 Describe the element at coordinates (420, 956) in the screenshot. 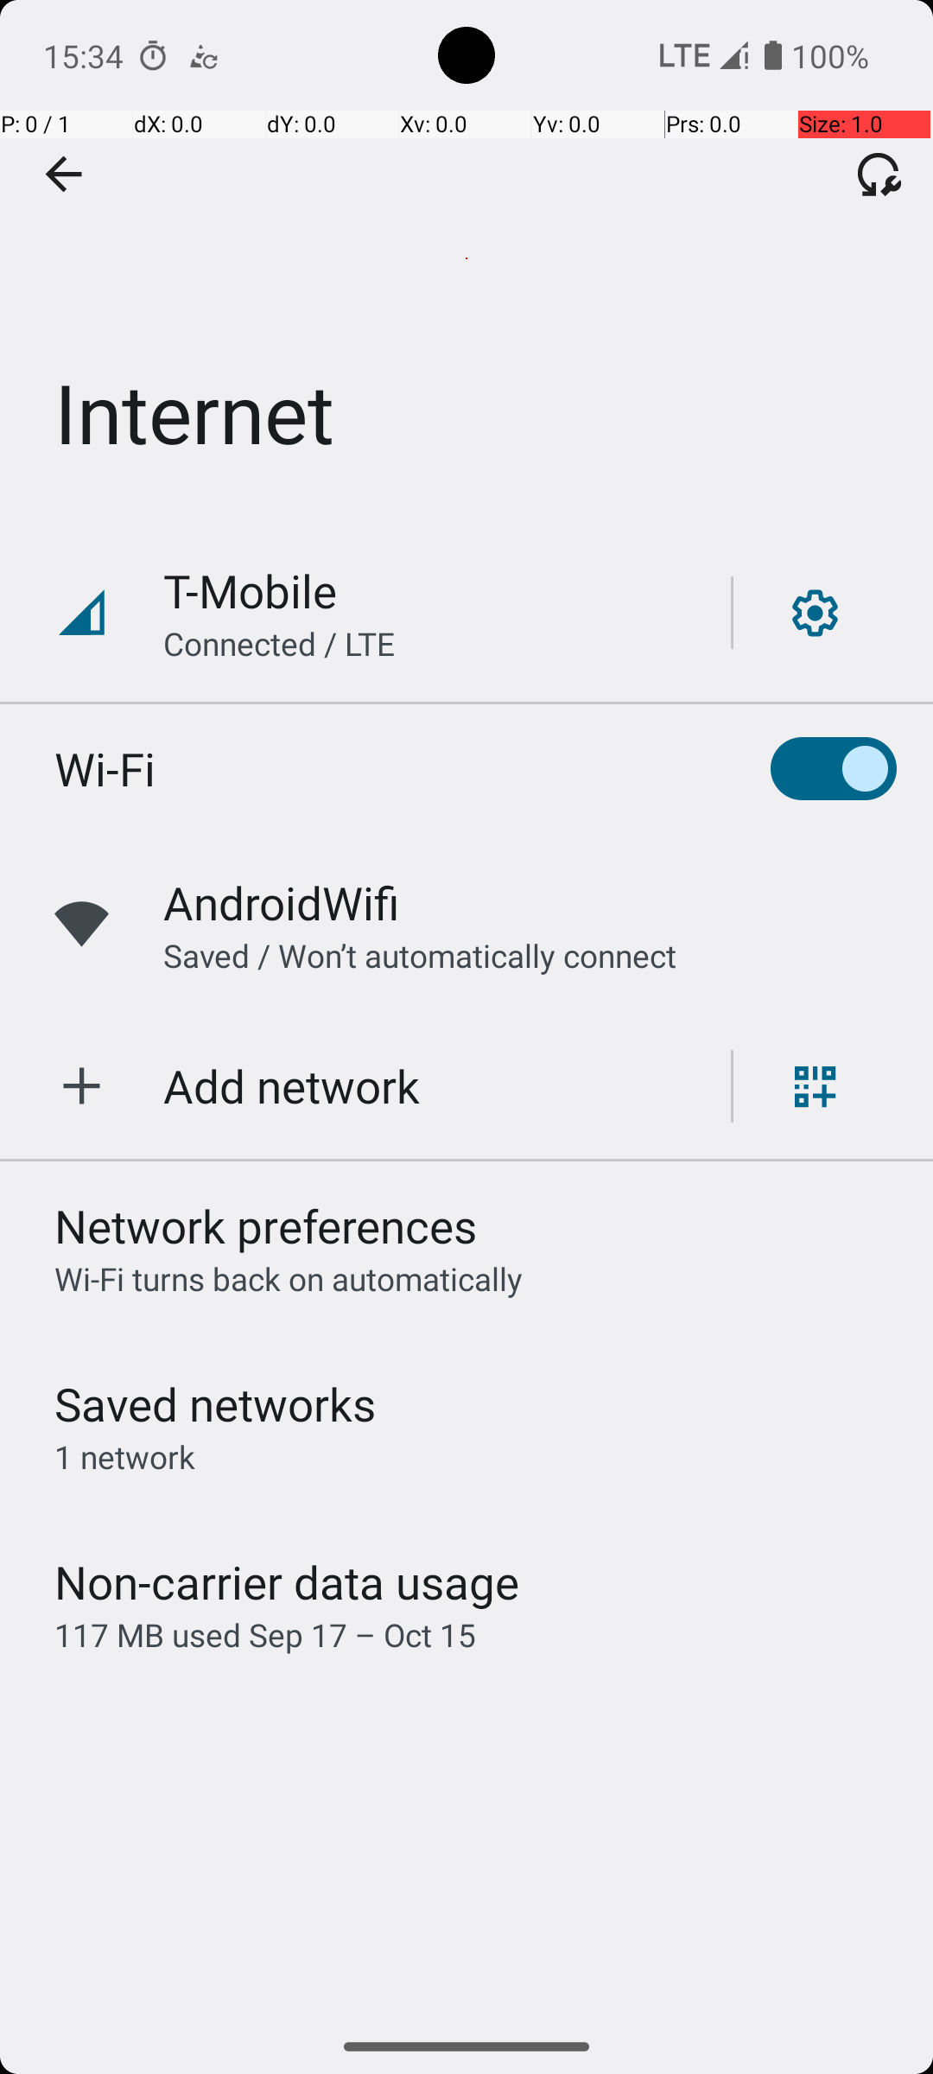

I see `Saved / Won’t automatically connect` at that location.